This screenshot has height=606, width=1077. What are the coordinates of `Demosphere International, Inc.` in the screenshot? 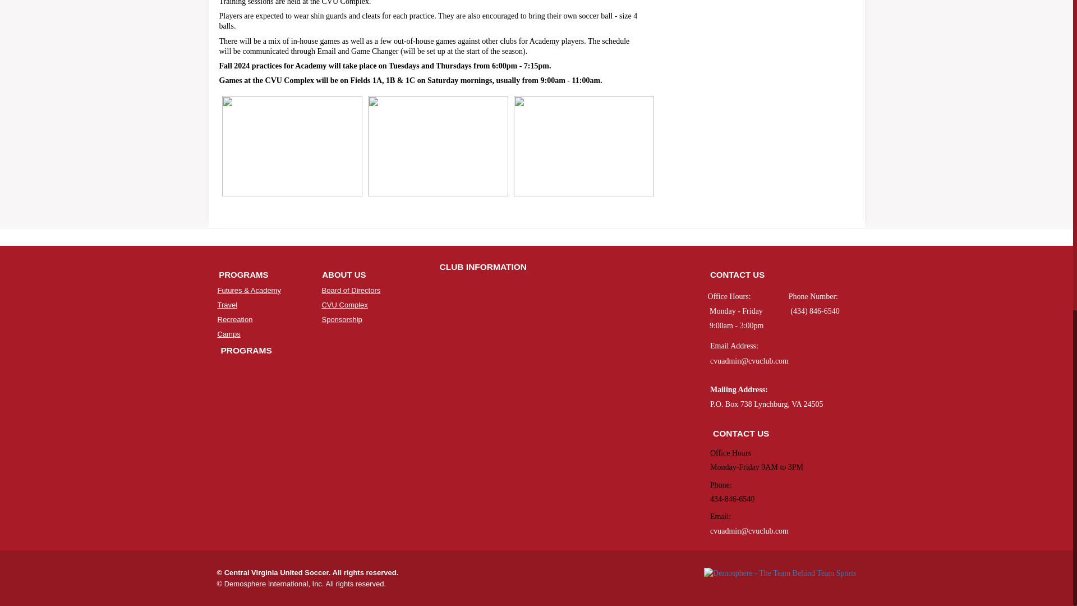 It's located at (274, 584).